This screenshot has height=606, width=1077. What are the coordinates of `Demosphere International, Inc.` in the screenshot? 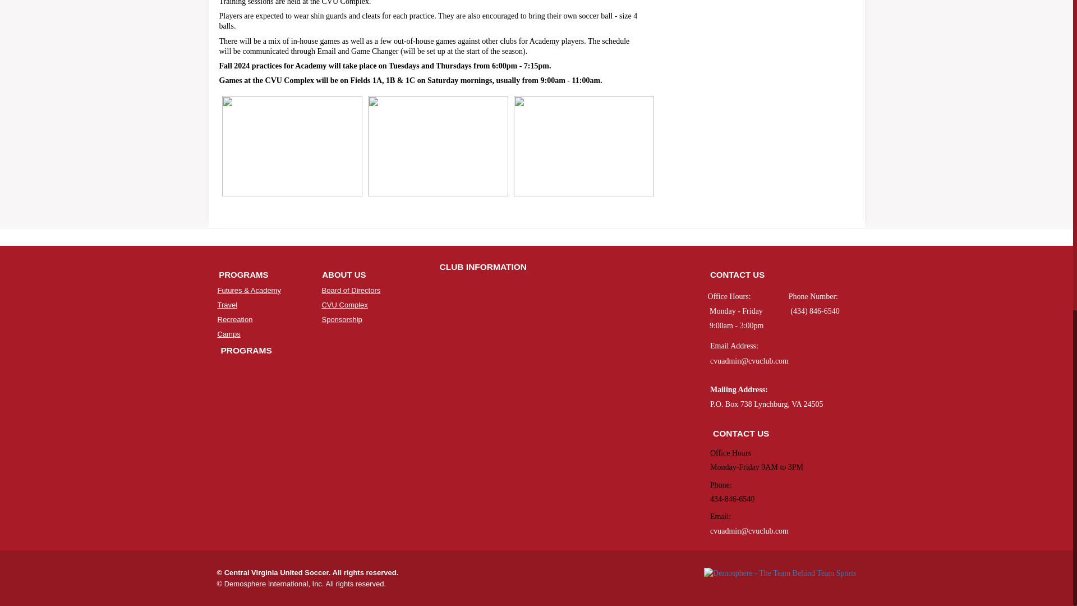 It's located at (274, 584).